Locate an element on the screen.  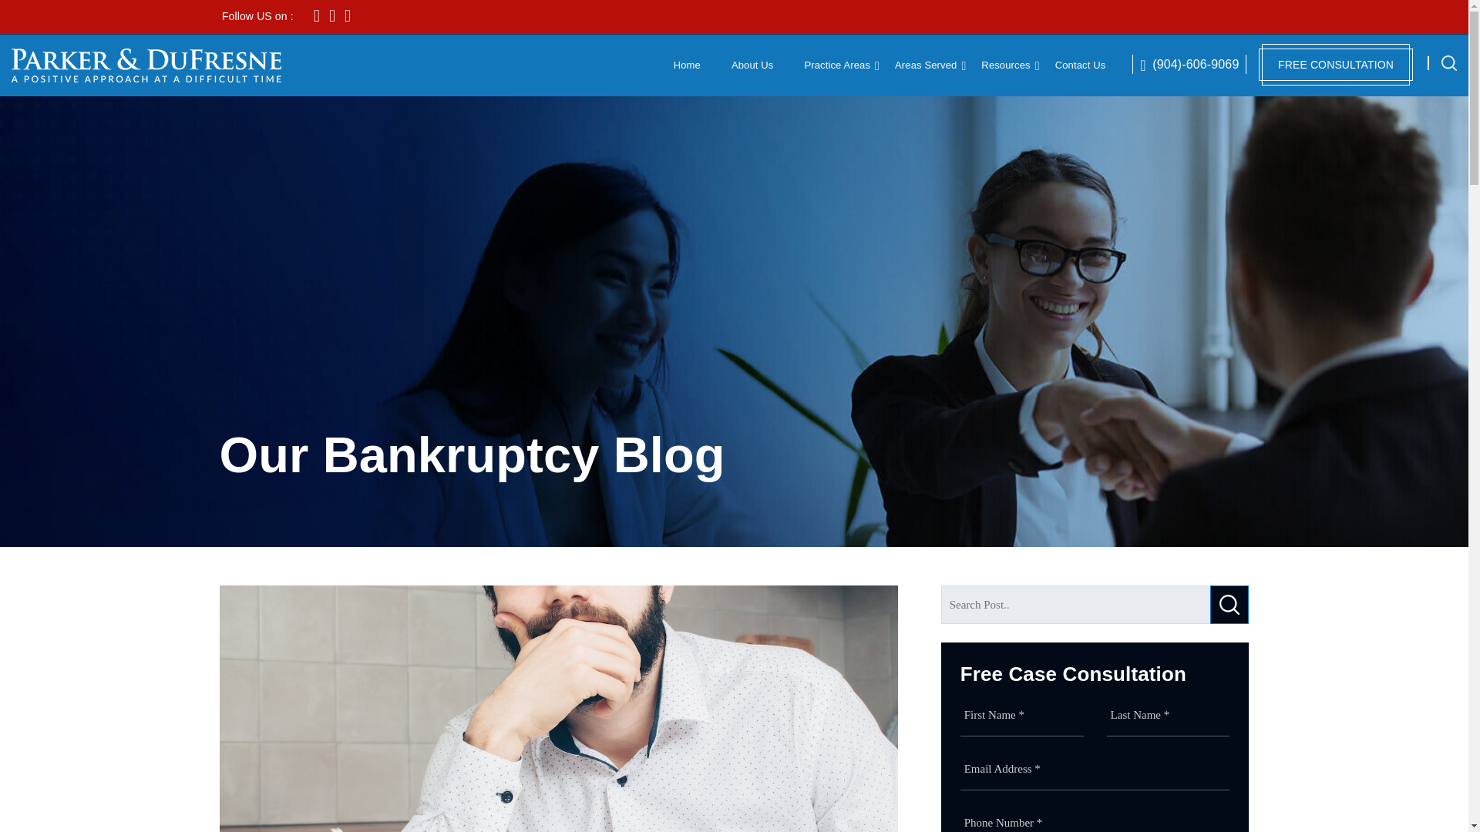
FREE CONSULTATION is located at coordinates (1336, 65).